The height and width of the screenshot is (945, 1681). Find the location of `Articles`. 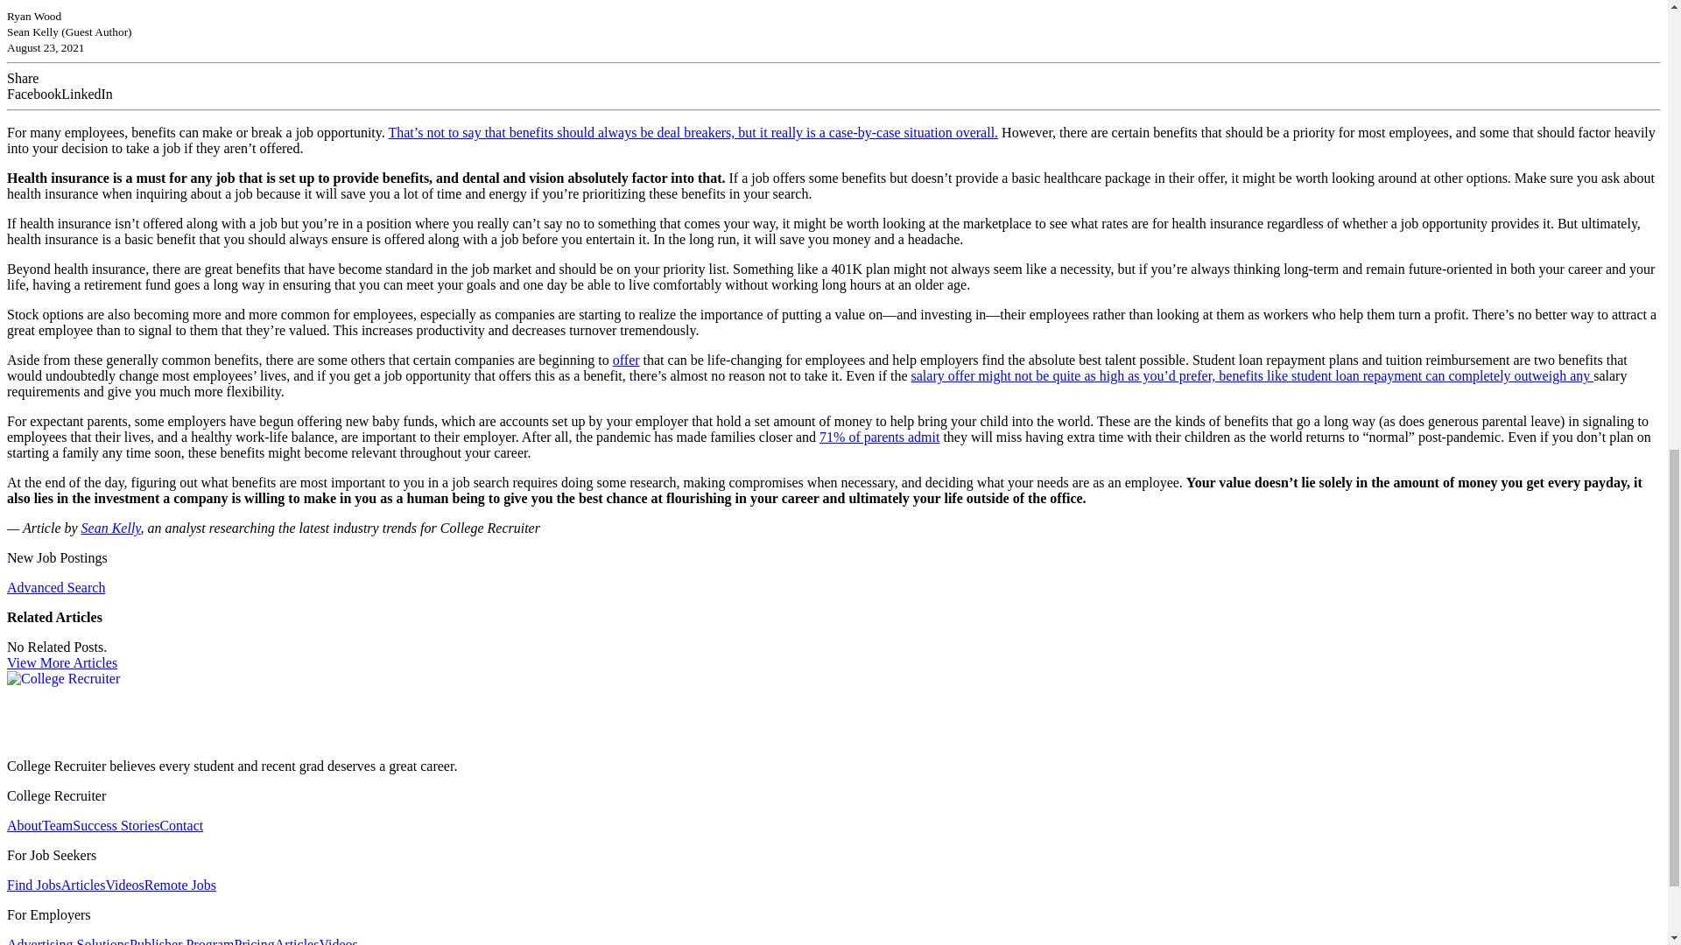

Articles is located at coordinates (82, 885).